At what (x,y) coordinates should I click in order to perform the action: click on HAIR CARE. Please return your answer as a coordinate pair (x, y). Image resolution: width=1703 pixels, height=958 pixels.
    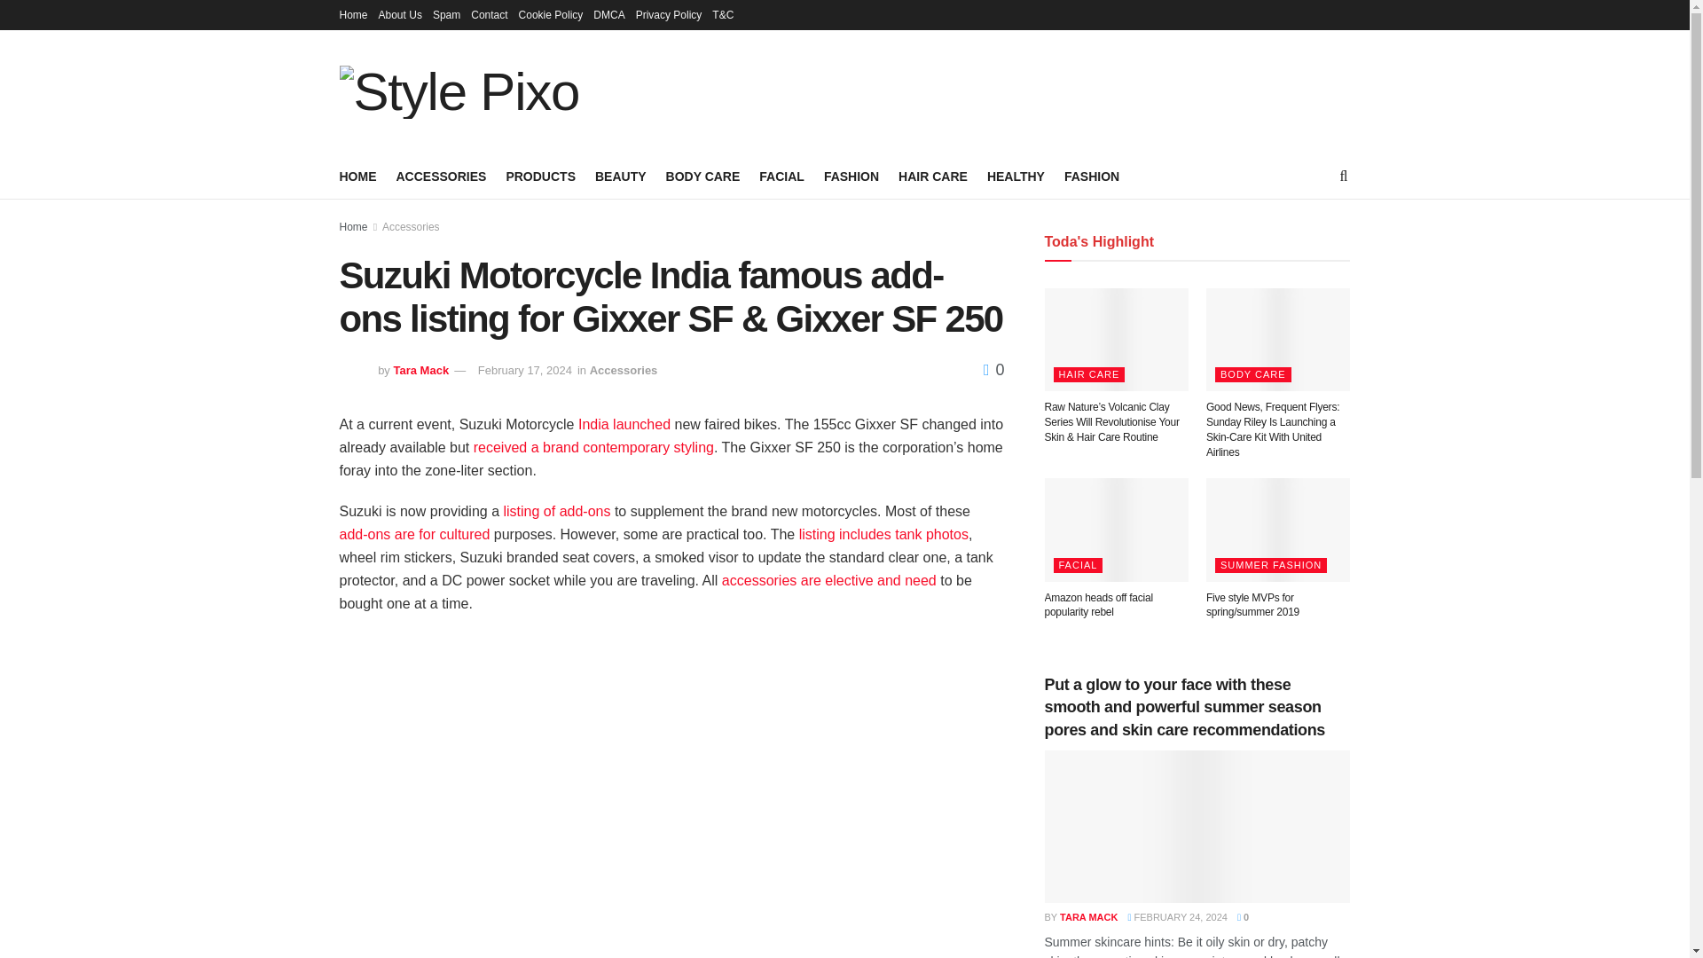
    Looking at the image, I should click on (933, 176).